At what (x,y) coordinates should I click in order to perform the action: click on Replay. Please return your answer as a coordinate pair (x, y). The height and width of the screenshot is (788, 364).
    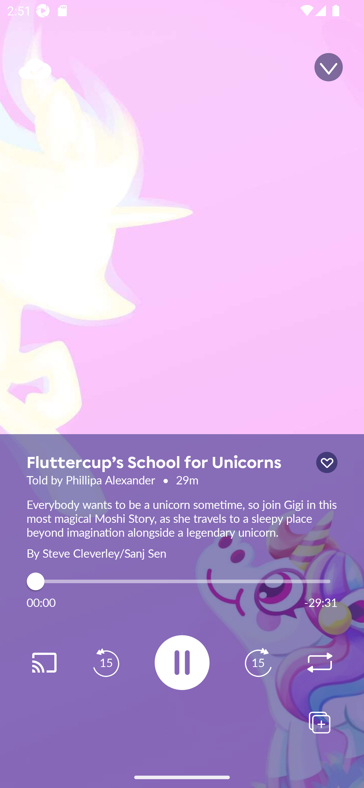
    Looking at the image, I should click on (44, 663).